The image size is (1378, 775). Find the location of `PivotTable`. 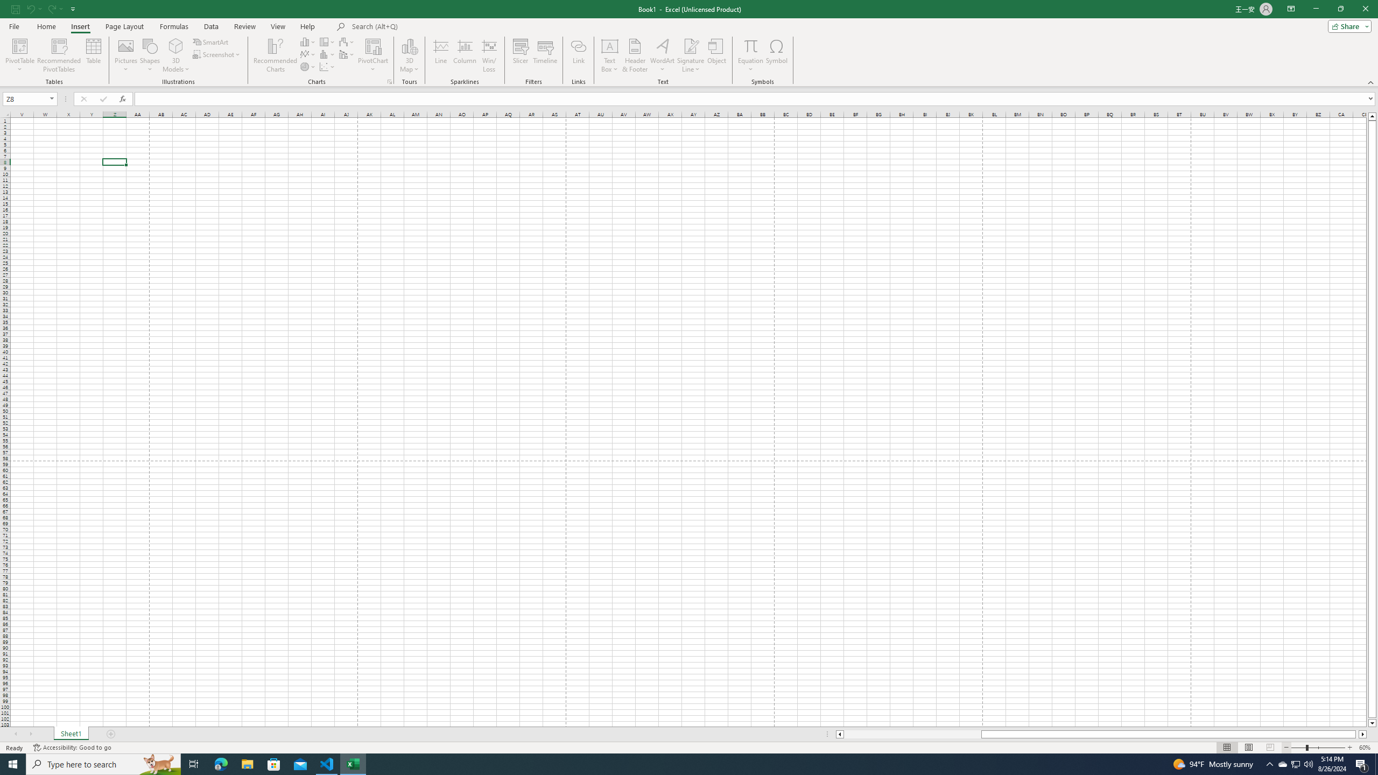

PivotTable is located at coordinates (19, 55).